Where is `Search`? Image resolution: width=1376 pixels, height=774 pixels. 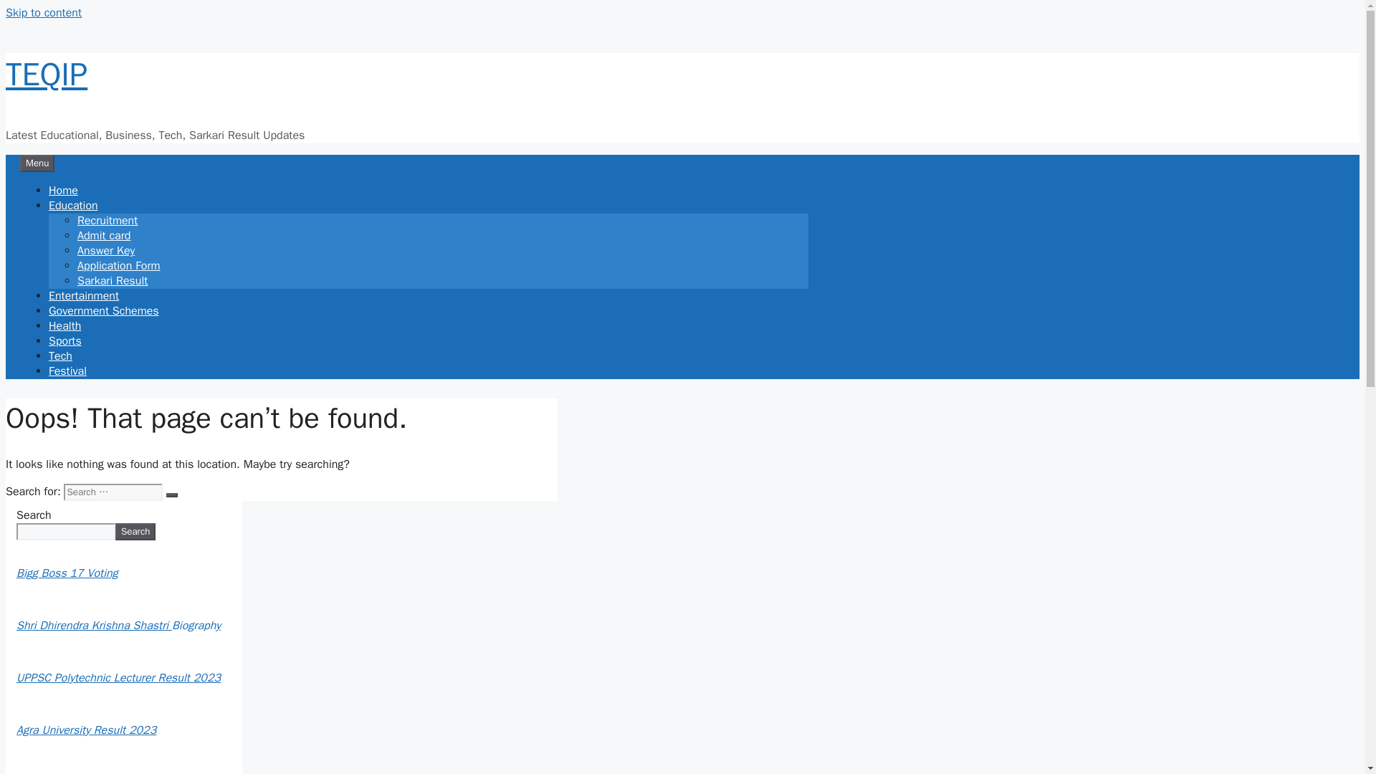
Search is located at coordinates (135, 532).